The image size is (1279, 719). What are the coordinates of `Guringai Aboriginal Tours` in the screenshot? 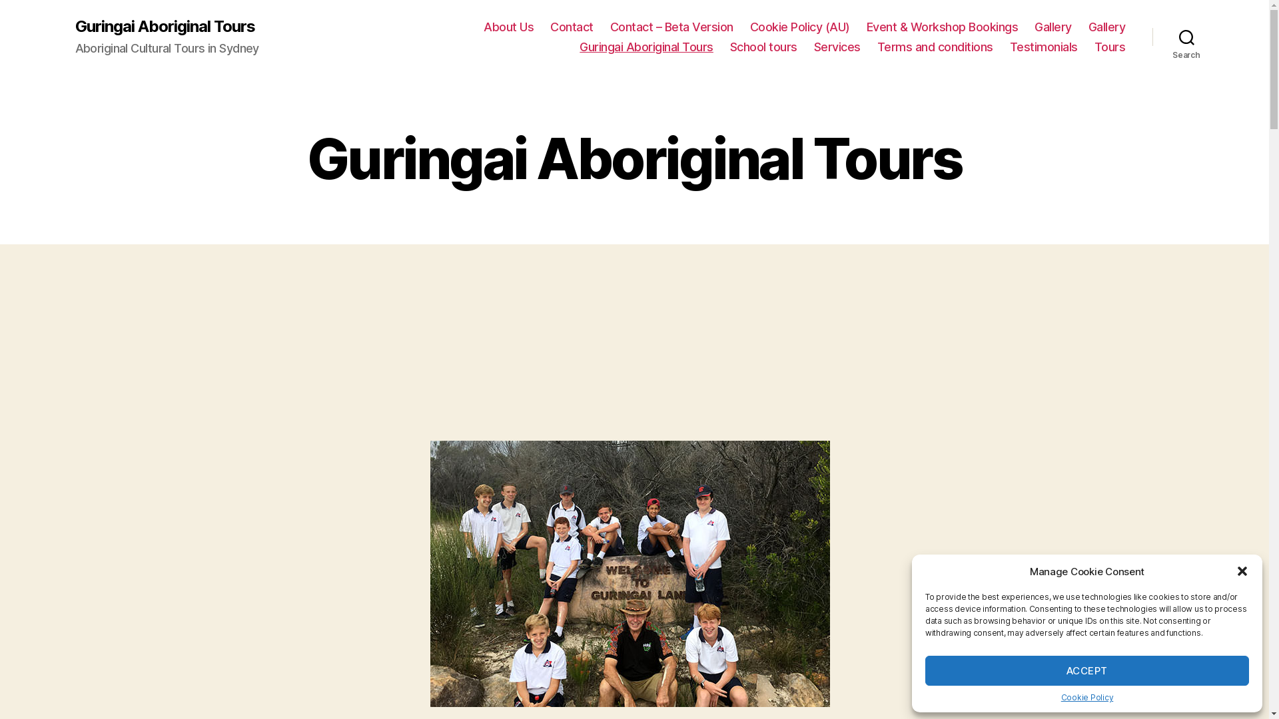 It's located at (165, 27).